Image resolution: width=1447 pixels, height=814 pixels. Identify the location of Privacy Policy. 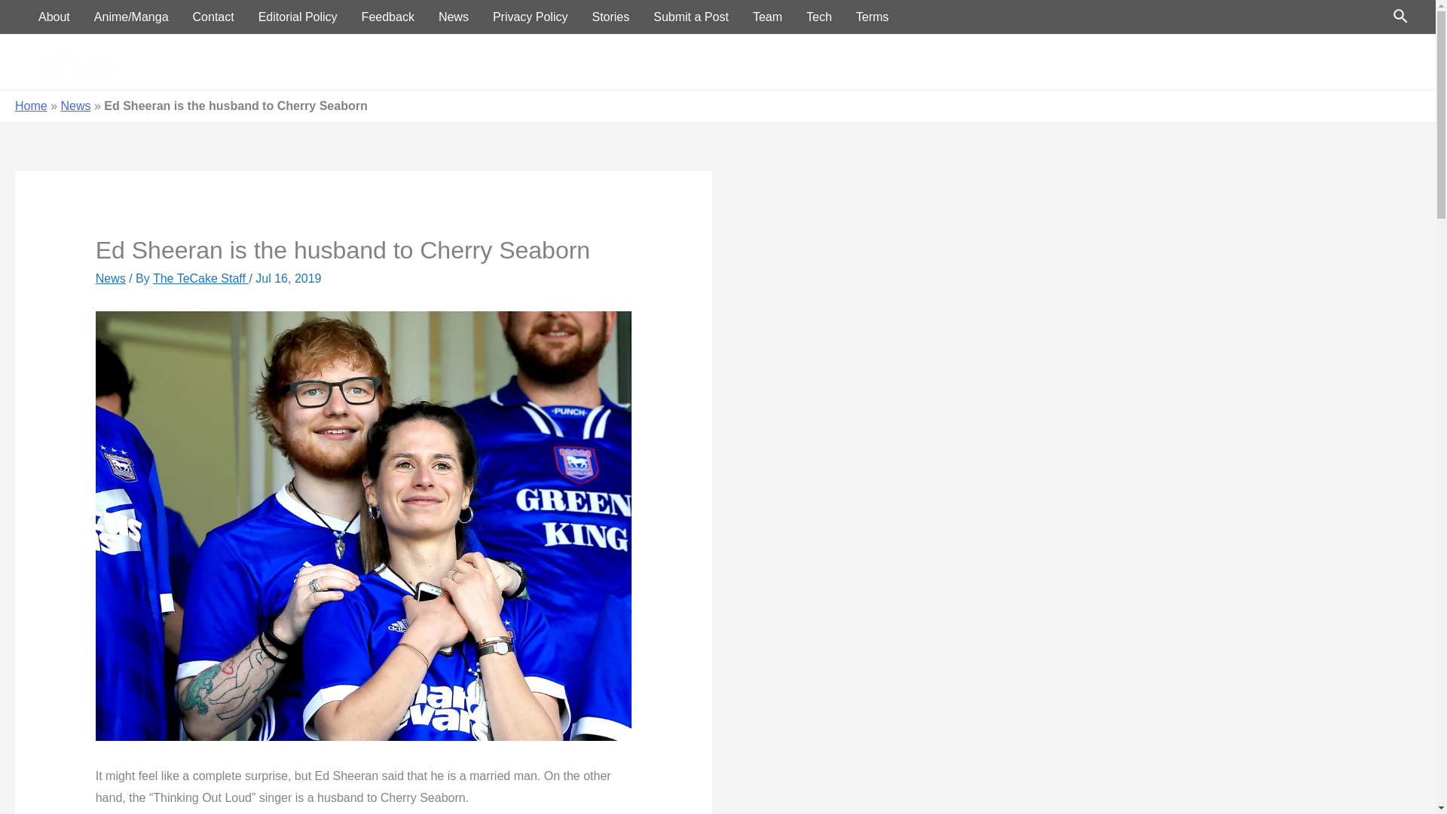
(530, 17).